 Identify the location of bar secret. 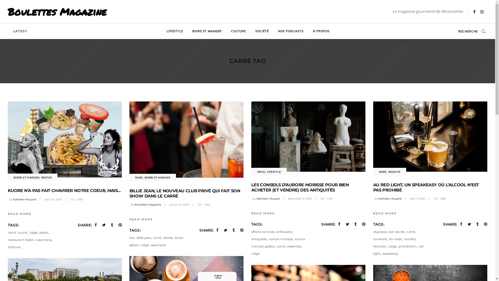
(397, 232).